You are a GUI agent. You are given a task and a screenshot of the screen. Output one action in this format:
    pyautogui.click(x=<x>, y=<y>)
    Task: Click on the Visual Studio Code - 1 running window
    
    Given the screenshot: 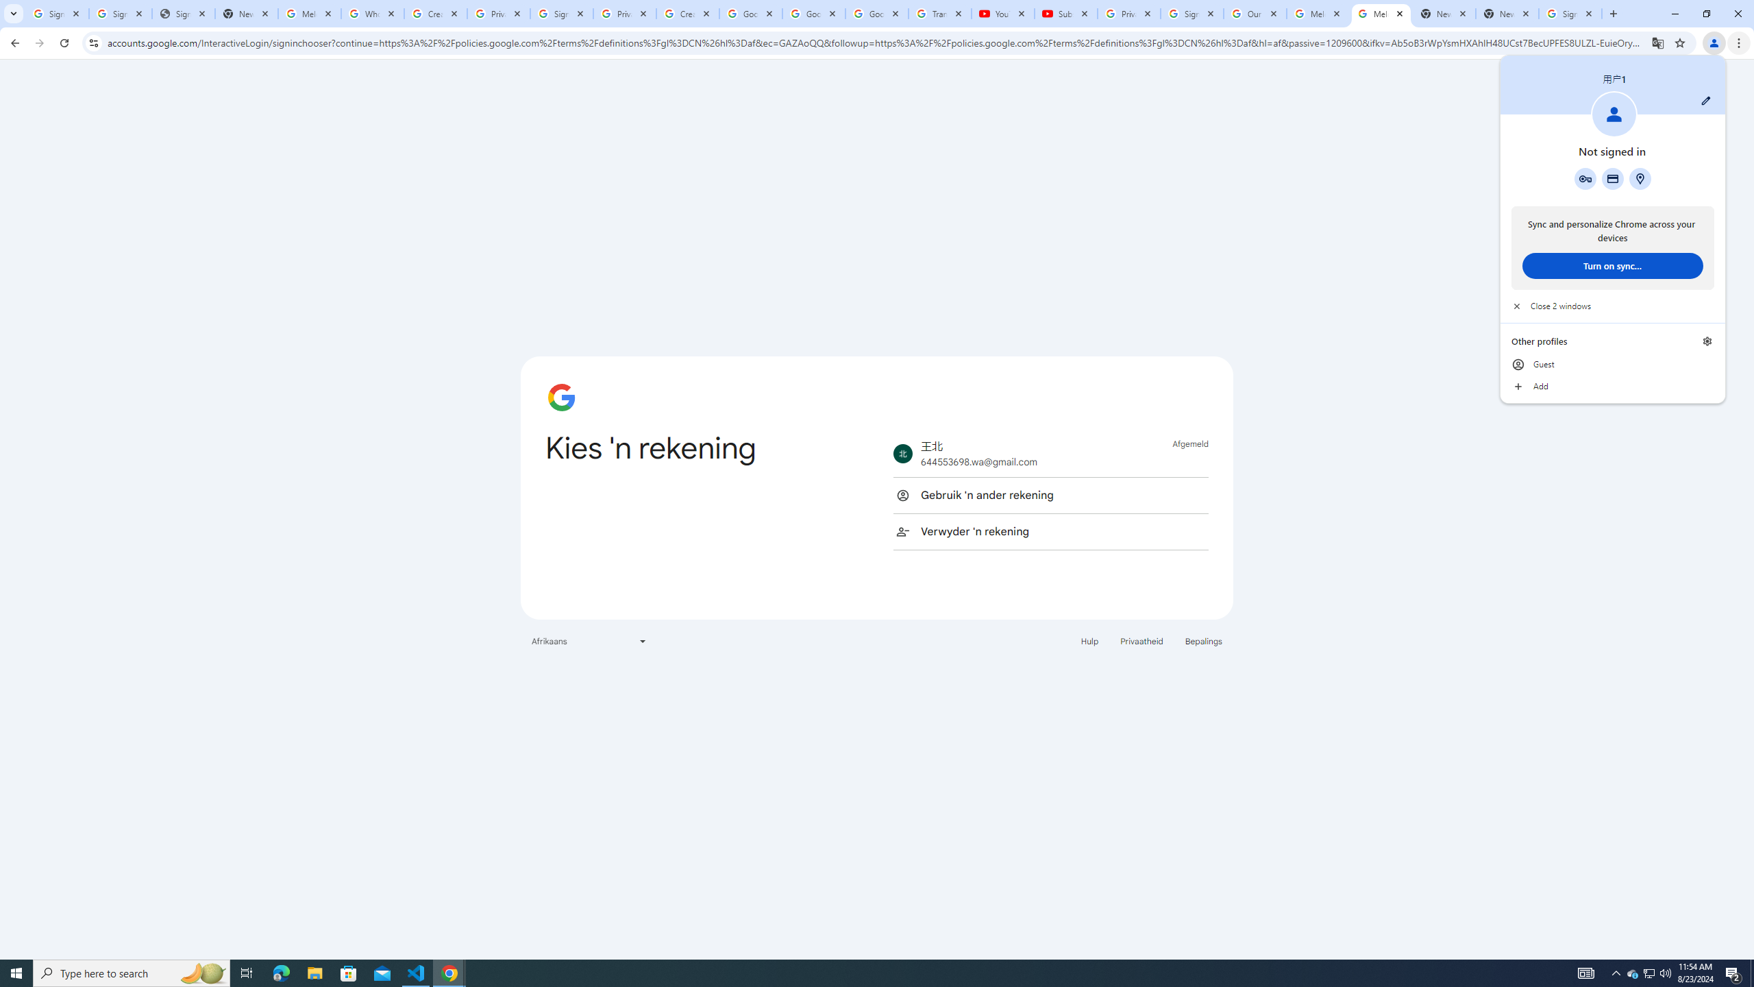 What is the action you would take?
    pyautogui.click(x=417, y=973)
    